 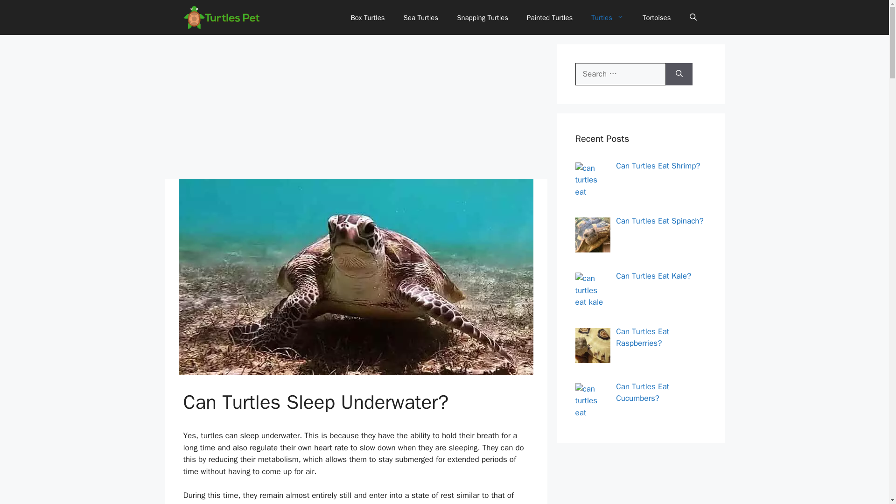 I want to click on Sea Turtles, so click(x=421, y=18).